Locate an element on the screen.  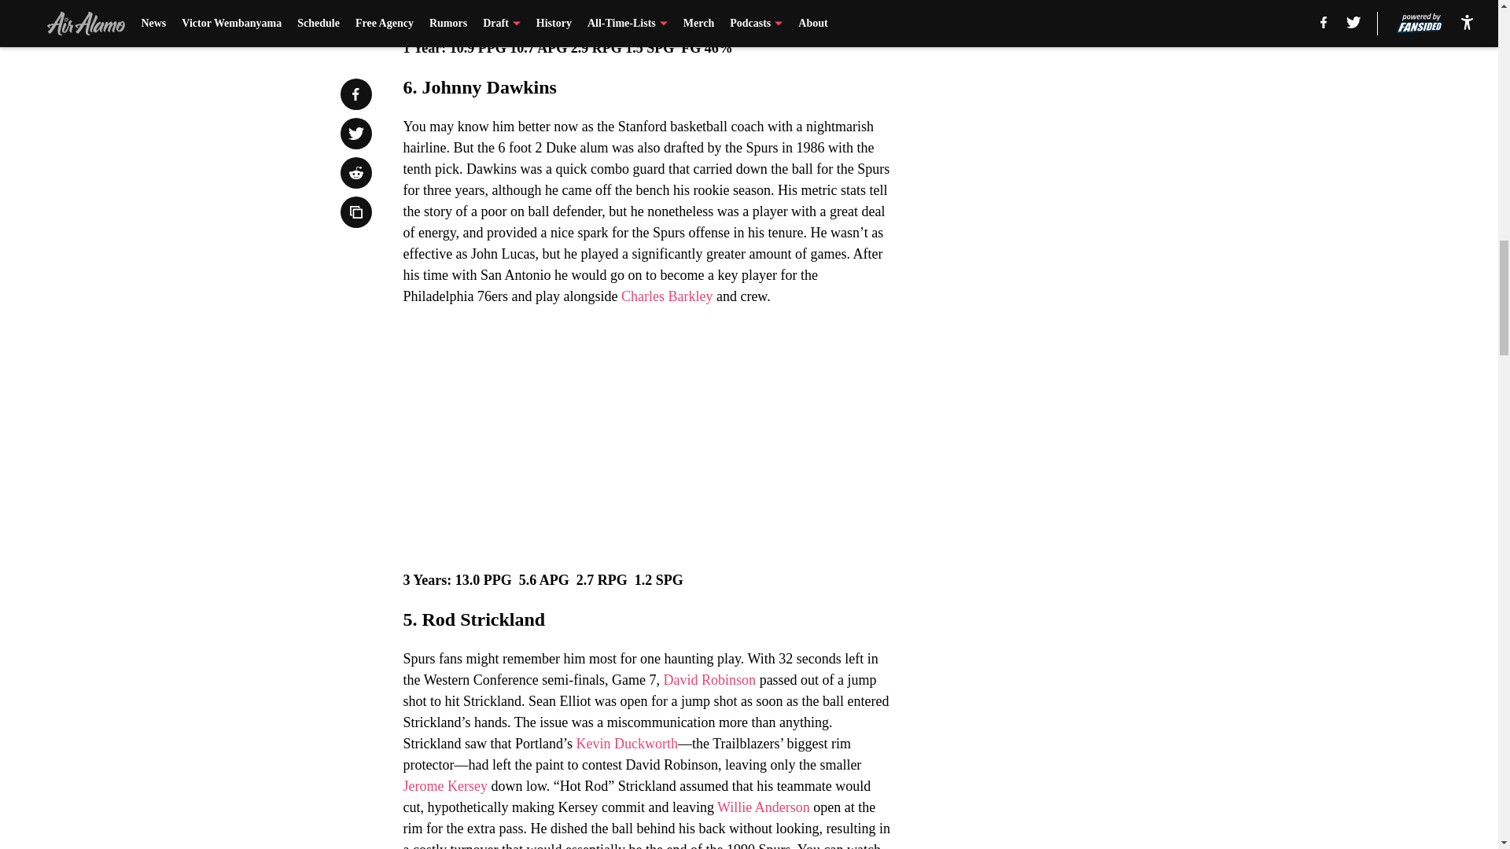
David Robinson is located at coordinates (709, 679).